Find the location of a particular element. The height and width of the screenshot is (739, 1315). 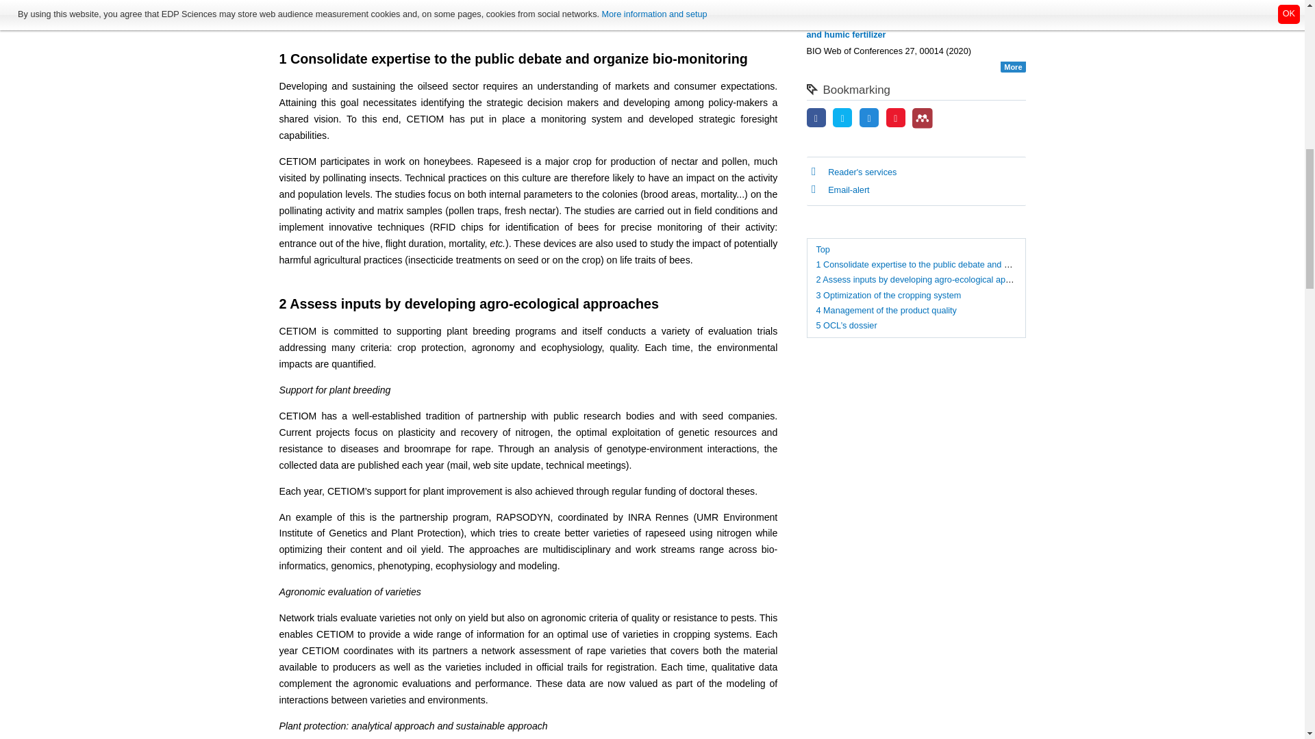

Mendeley is located at coordinates (922, 118).